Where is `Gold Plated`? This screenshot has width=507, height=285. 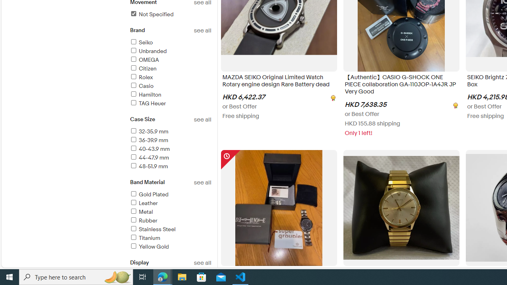
Gold Plated is located at coordinates (149, 194).